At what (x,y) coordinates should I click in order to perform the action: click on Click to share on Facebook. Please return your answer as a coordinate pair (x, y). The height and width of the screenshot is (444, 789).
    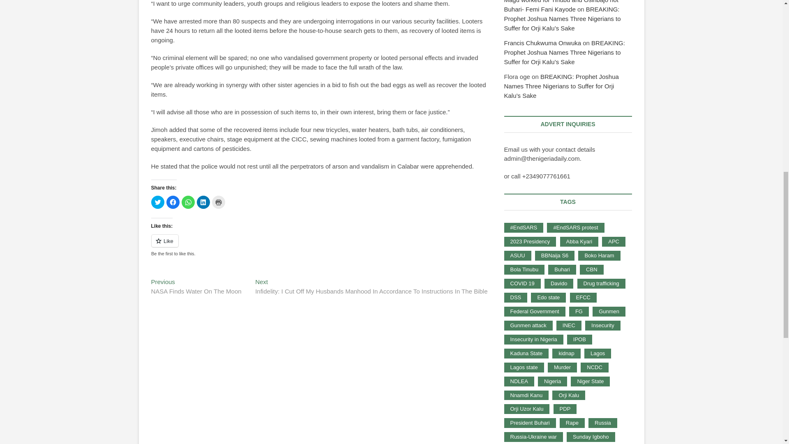
    Looking at the image, I should click on (172, 202).